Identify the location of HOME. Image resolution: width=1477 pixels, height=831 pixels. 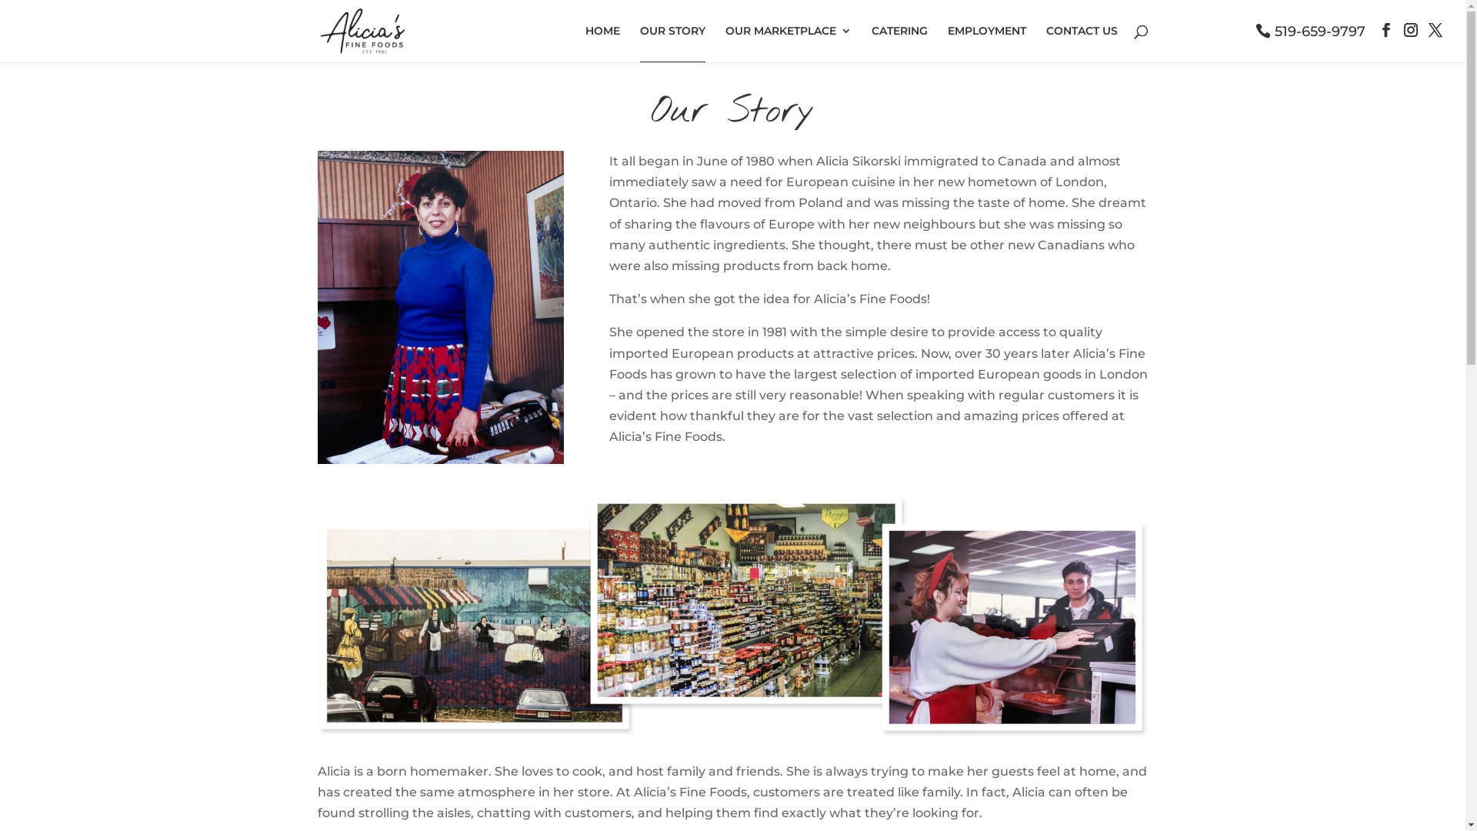
(602, 43).